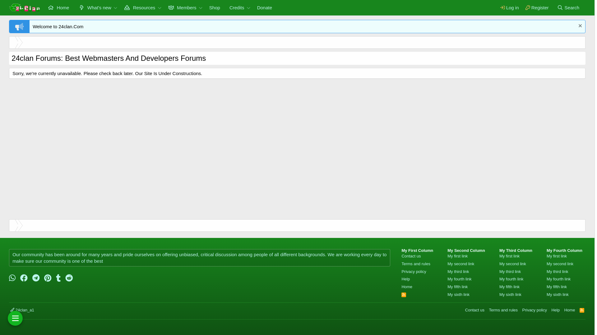  What do you see at coordinates (460, 279) in the screenshot?
I see `My fourth link` at bounding box center [460, 279].